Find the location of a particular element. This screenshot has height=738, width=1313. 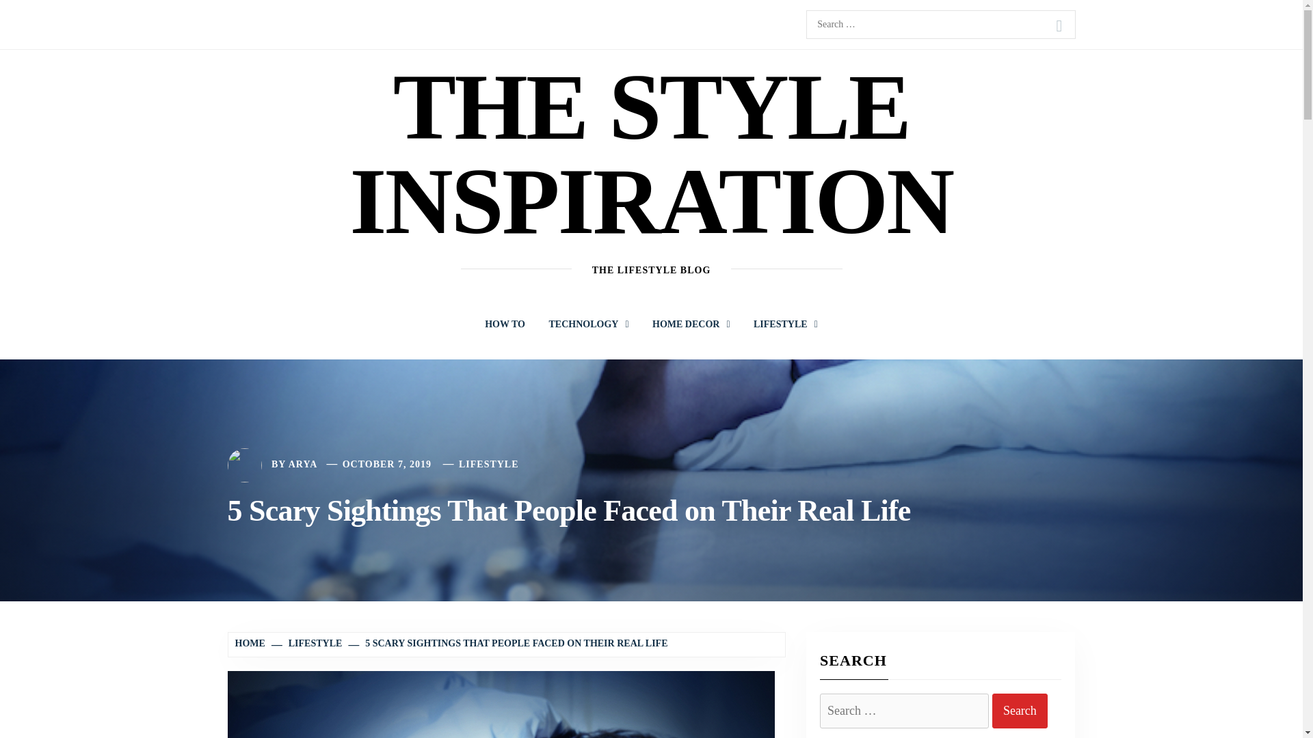

HOW TO is located at coordinates (505, 324).